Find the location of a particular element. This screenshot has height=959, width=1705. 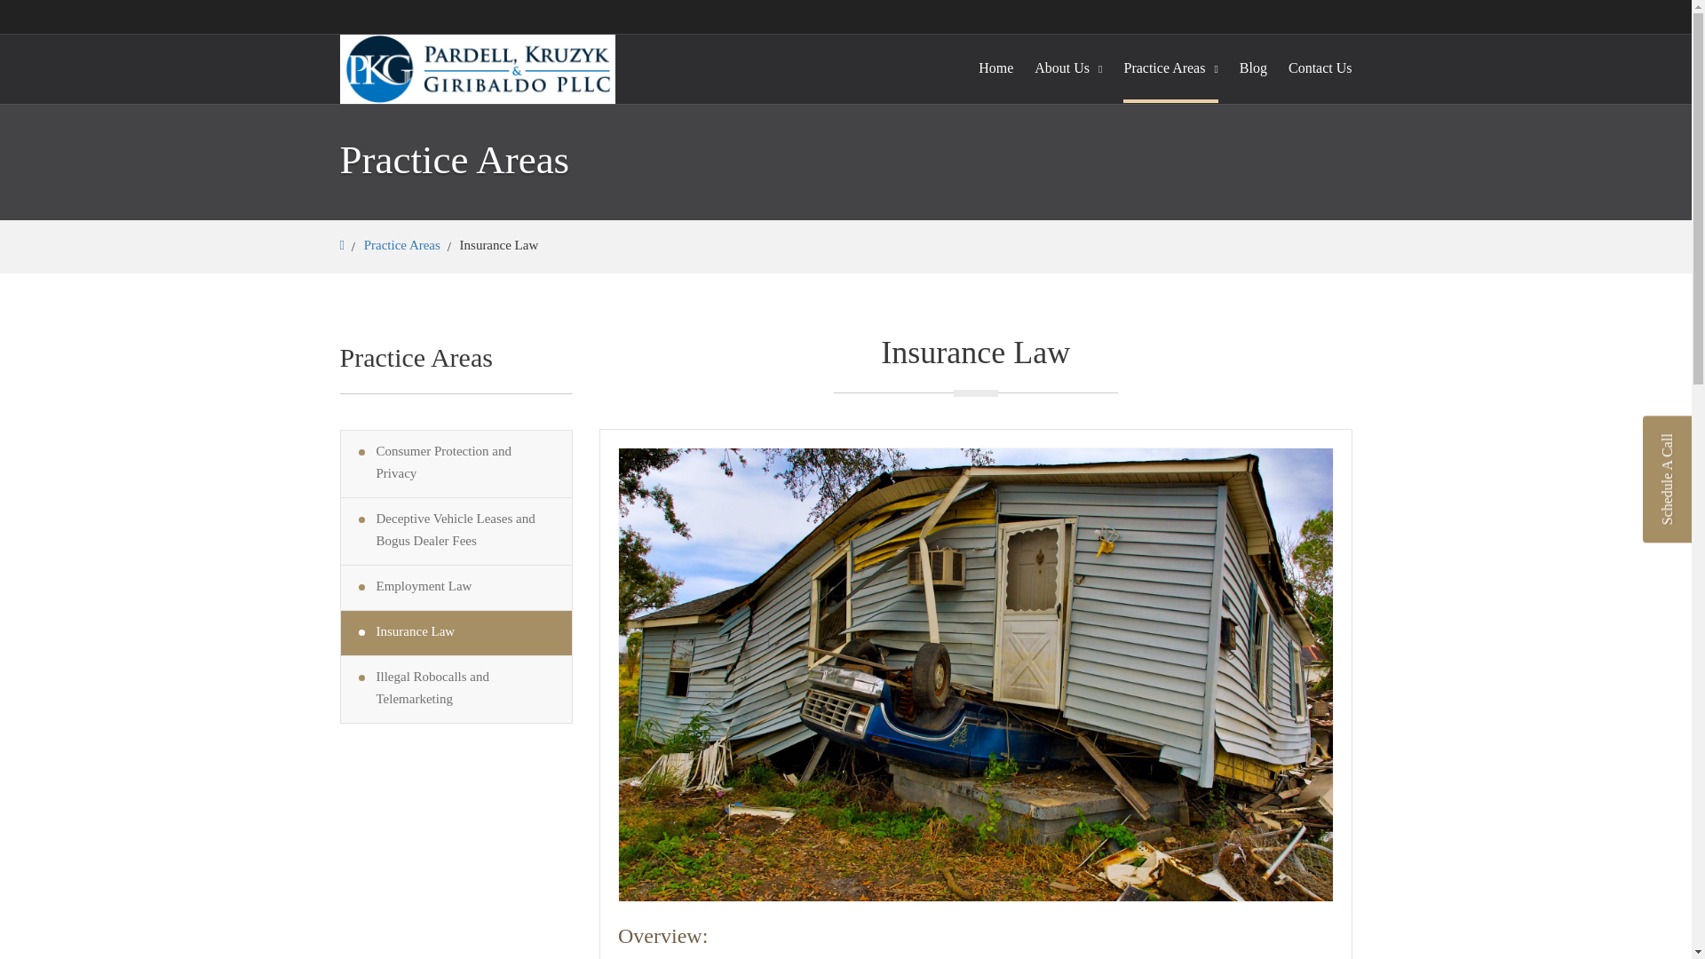

Consumer Protection and Privacy is located at coordinates (456, 464).